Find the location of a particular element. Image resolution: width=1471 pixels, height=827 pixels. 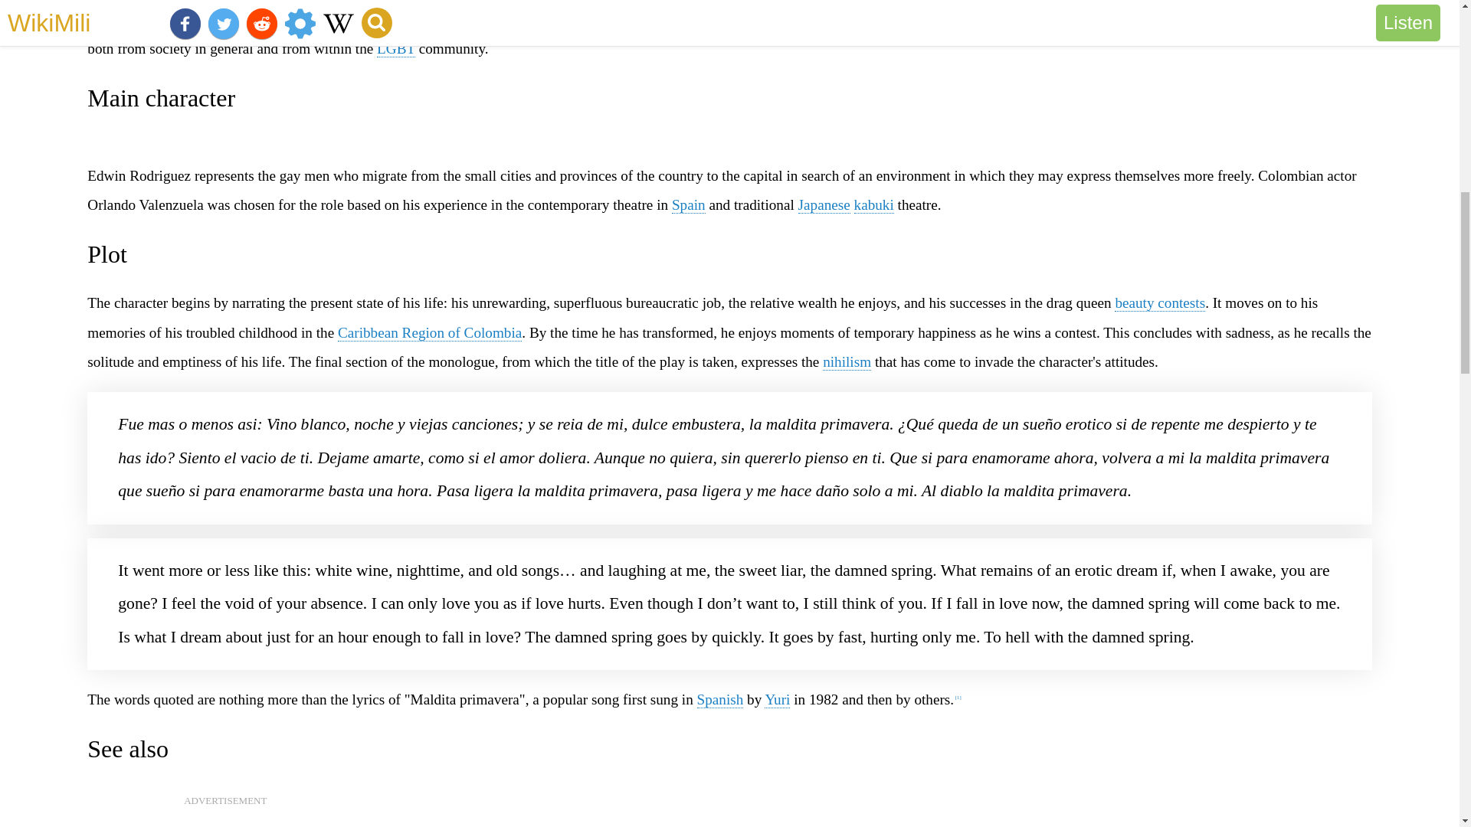

intolerance is located at coordinates (1318, 18).